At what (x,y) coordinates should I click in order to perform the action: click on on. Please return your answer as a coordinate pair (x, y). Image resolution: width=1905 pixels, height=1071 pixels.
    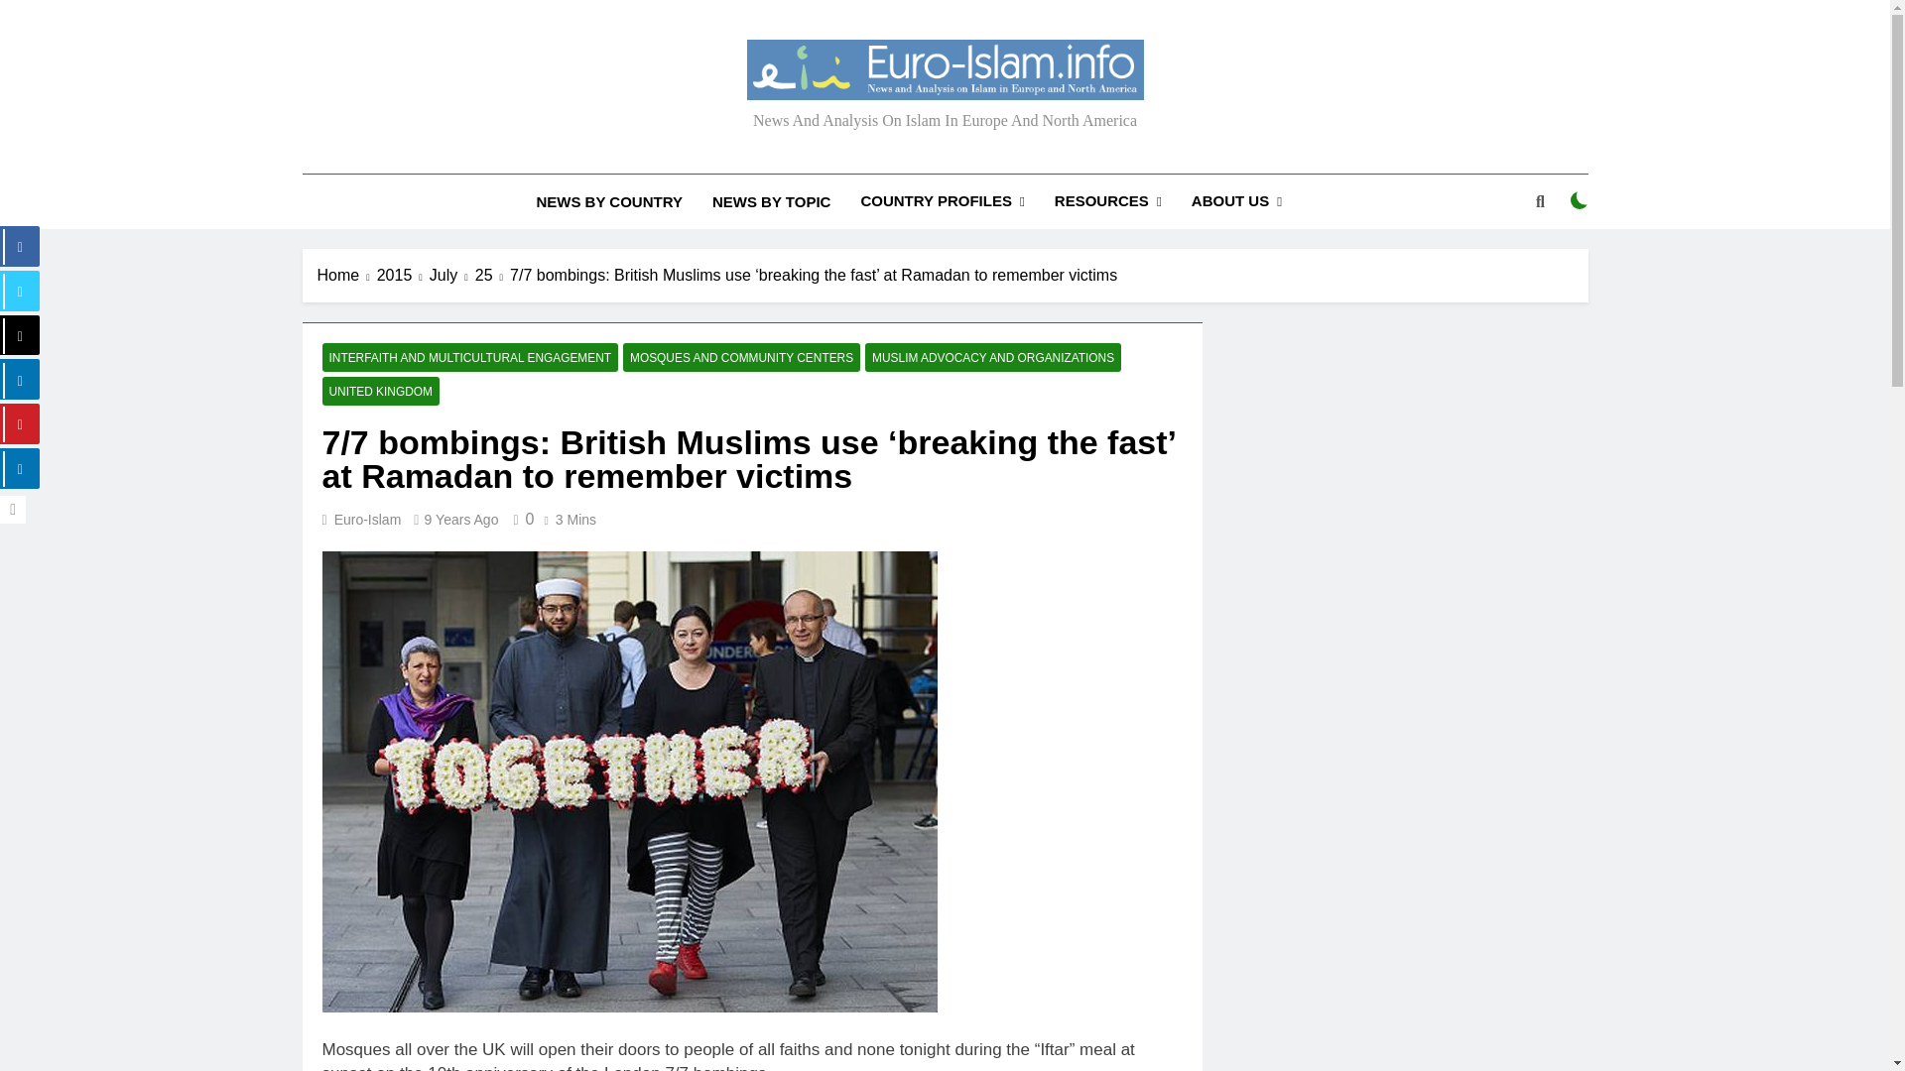
    Looking at the image, I should click on (1580, 200).